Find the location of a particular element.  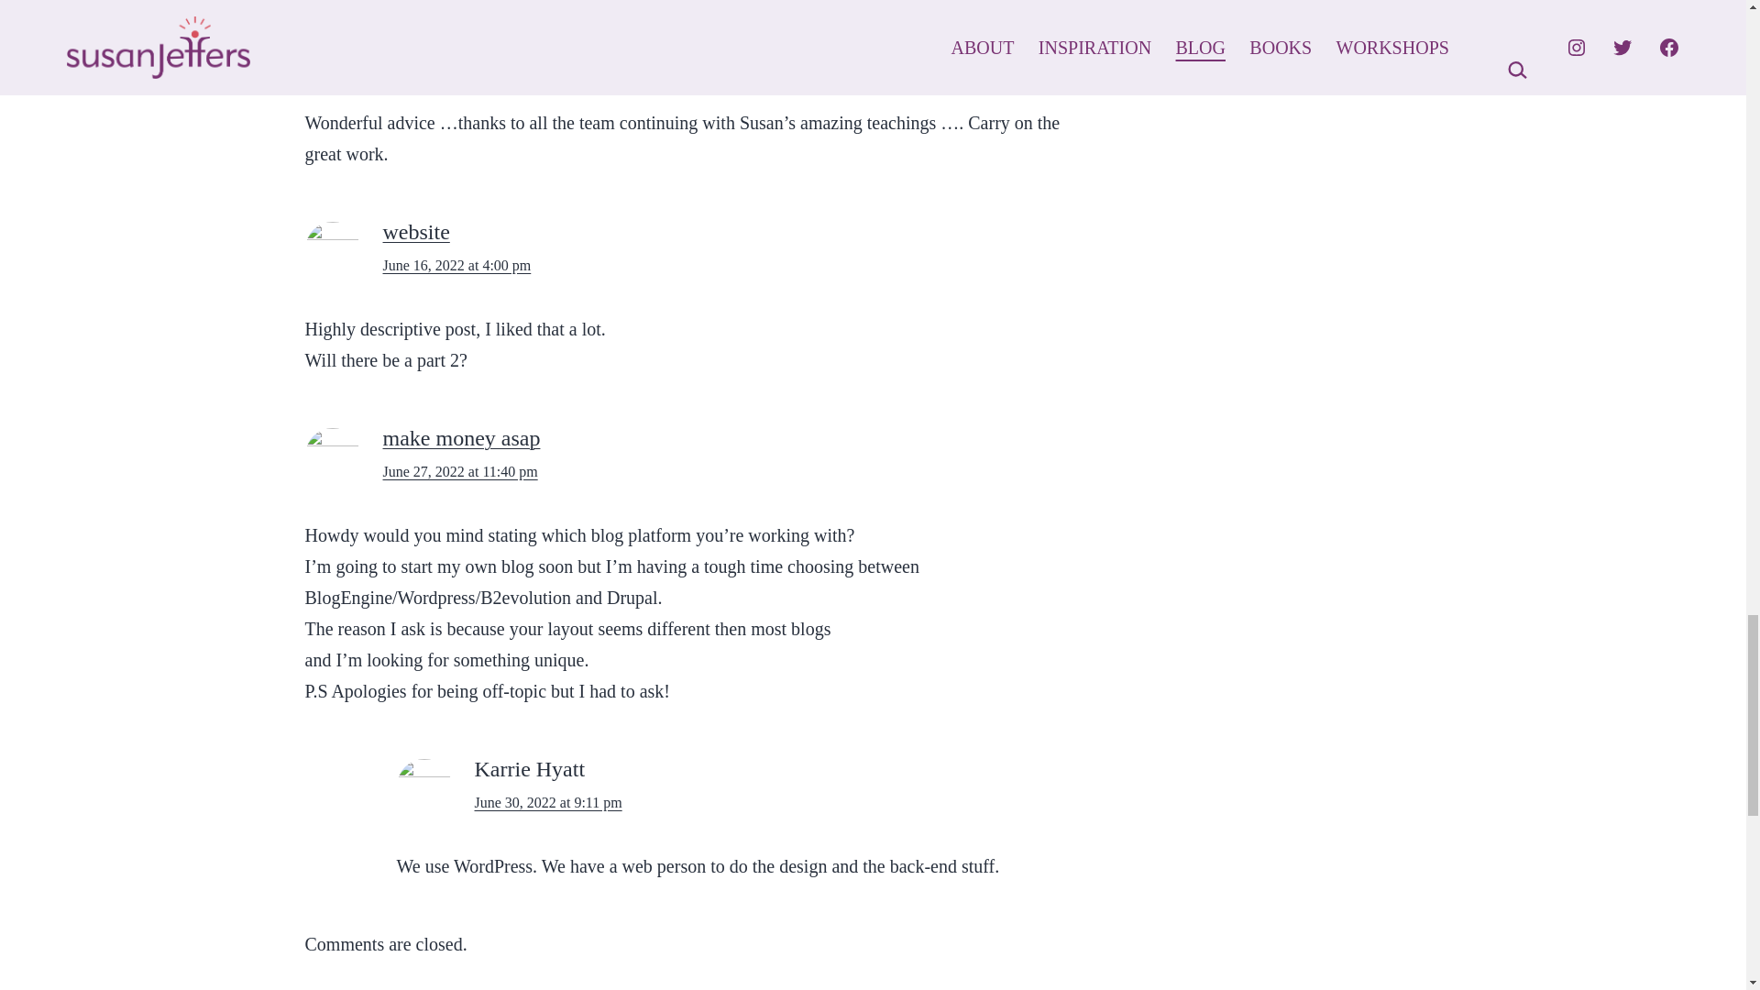

June 12, 2022 at 5:19 am is located at coordinates (456, 59).